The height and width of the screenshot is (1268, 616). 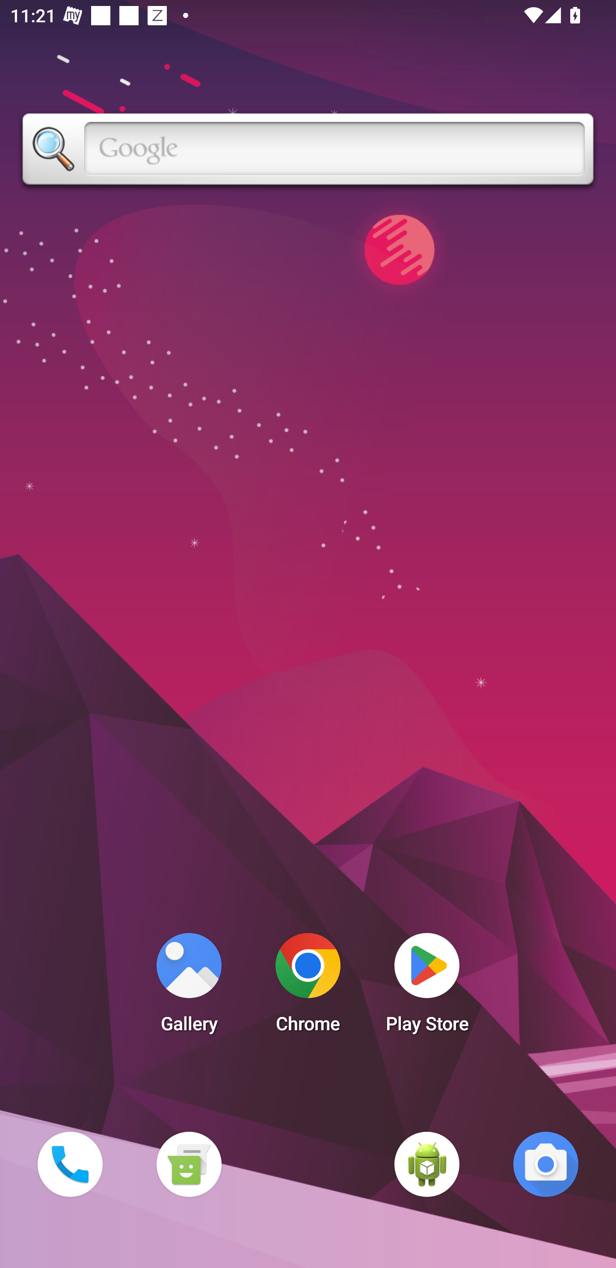 What do you see at coordinates (189, 987) in the screenshot?
I see `Gallery` at bounding box center [189, 987].